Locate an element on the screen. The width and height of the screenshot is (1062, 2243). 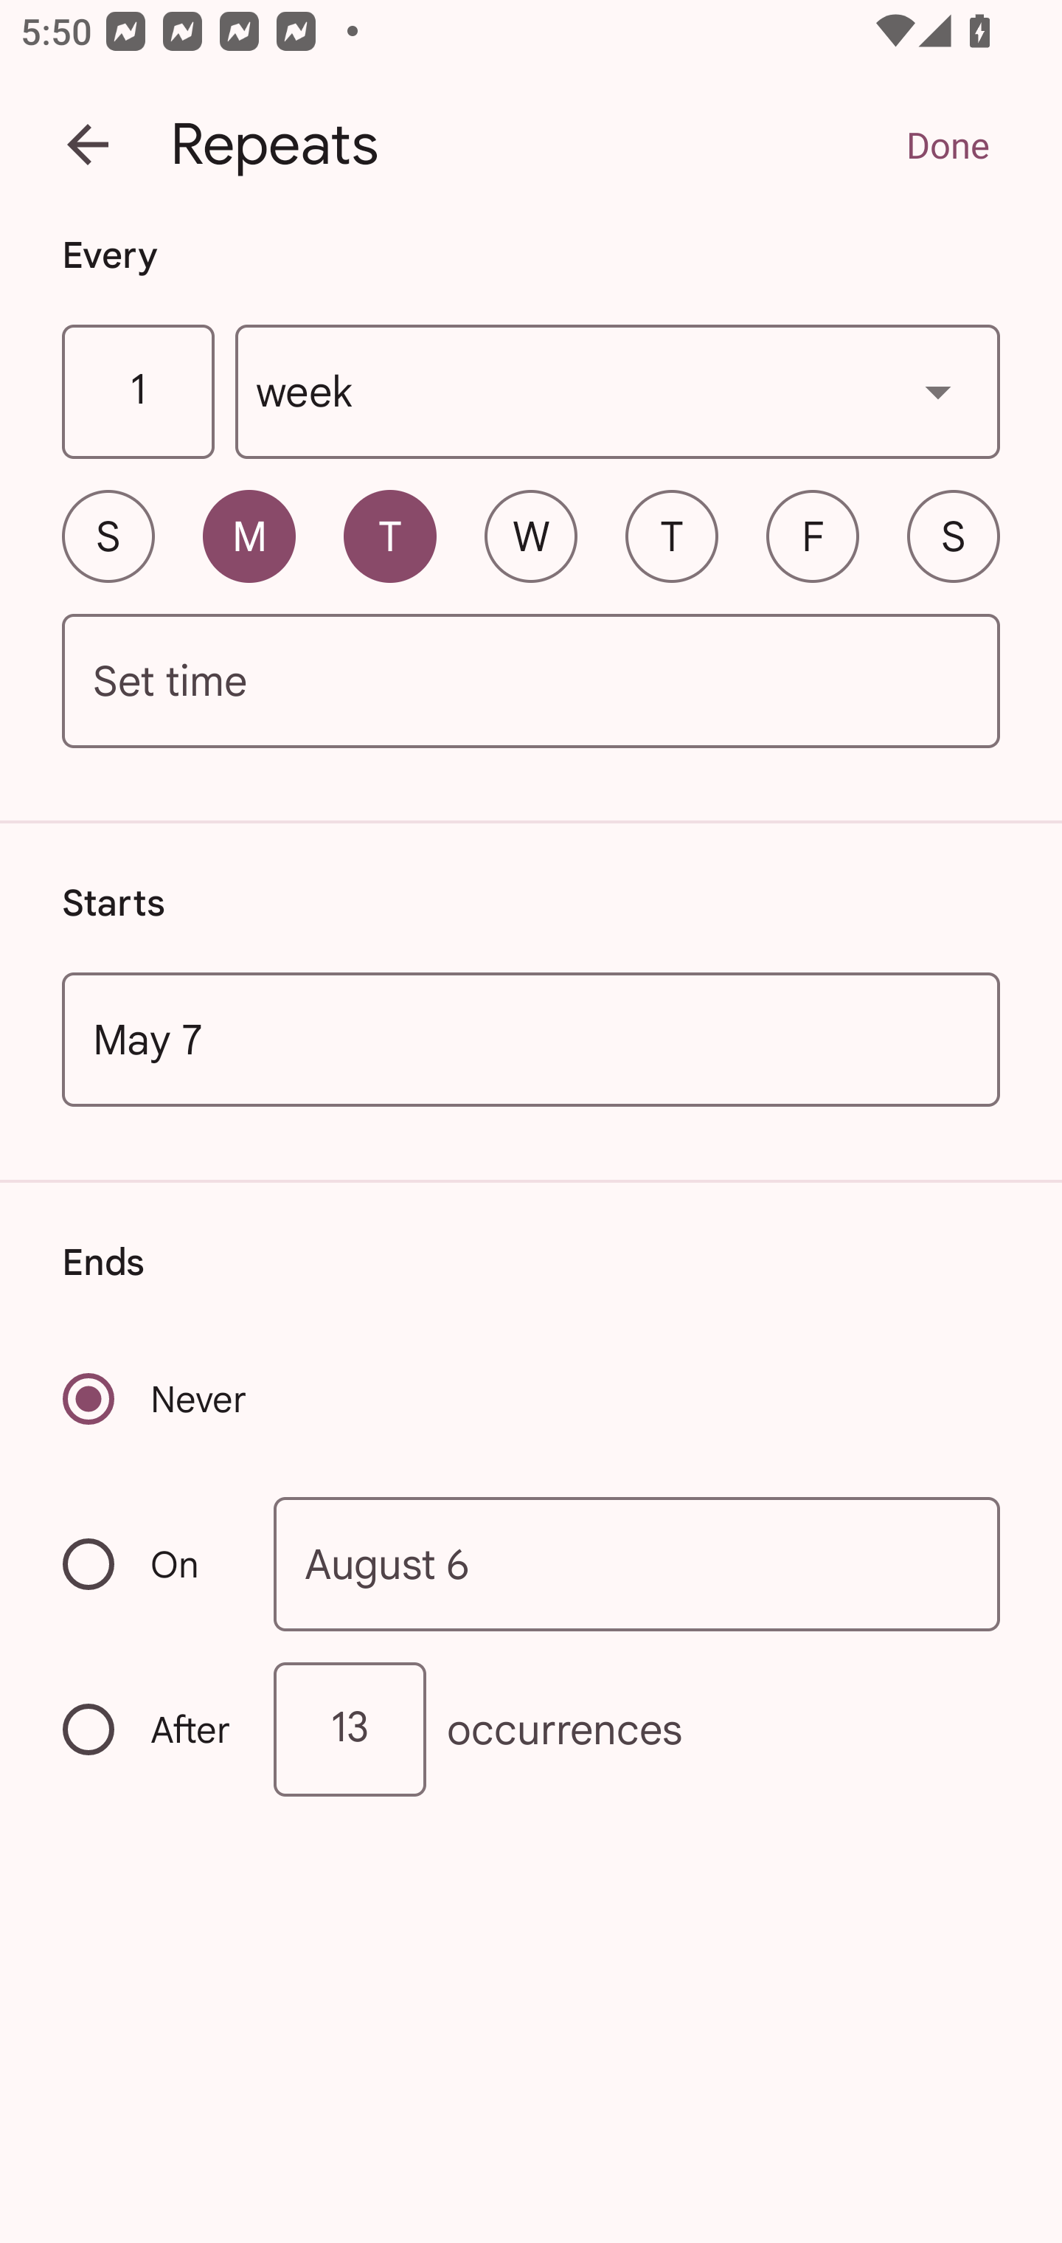
Never Recurrence never ends is located at coordinates (156, 1399).